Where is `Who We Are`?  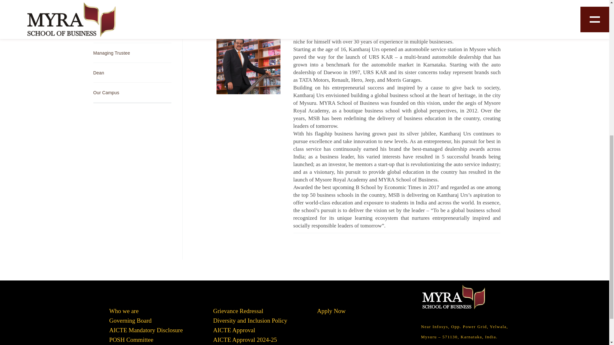
Who We Are is located at coordinates (132, 13).